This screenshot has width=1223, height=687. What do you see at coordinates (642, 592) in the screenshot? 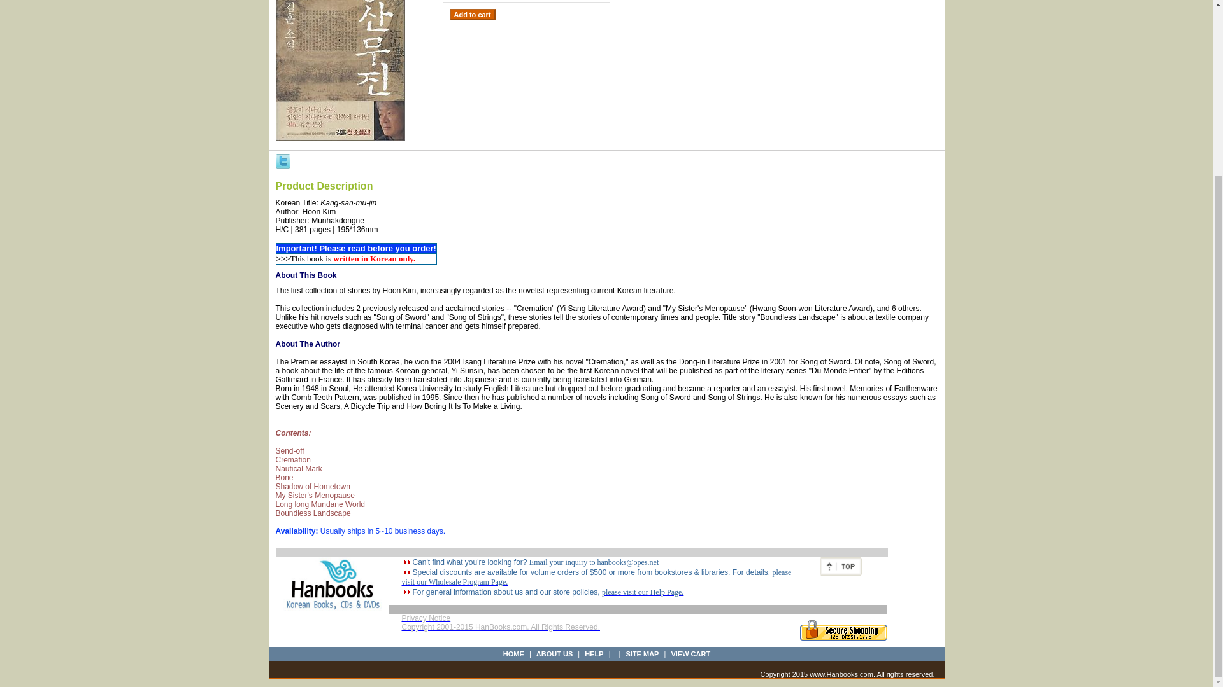
I see `please visit our Help Page.` at bounding box center [642, 592].